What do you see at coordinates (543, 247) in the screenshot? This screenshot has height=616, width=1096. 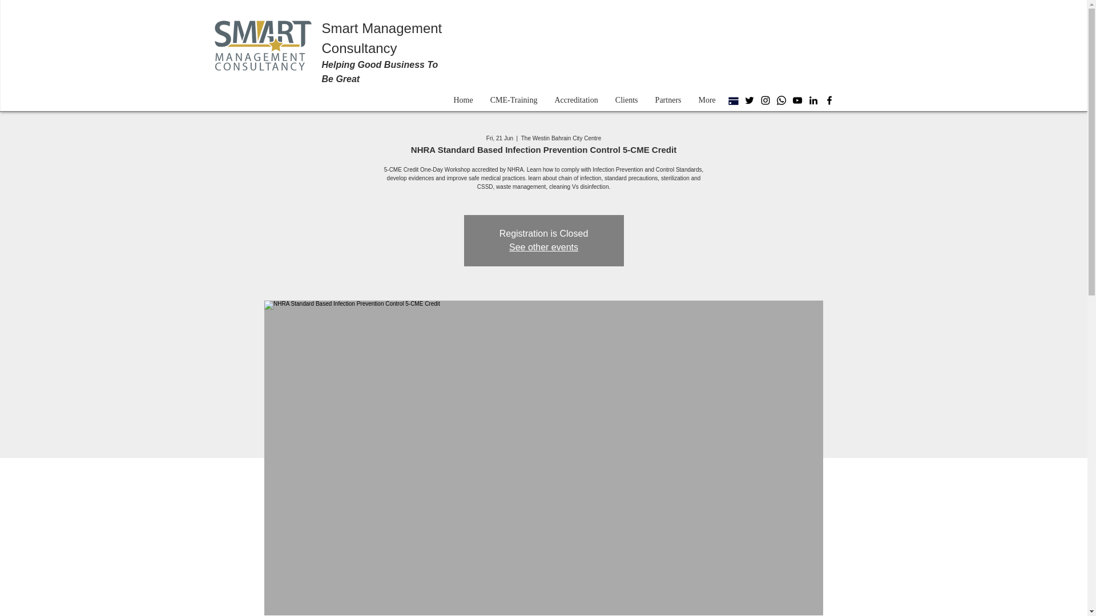 I see `See other events` at bounding box center [543, 247].